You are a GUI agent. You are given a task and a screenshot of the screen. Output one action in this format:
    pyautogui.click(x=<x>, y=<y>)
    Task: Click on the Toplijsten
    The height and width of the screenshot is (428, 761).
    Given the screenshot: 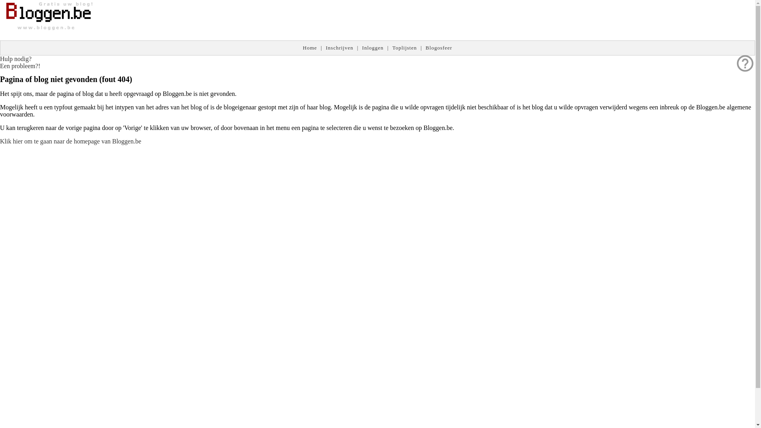 What is the action you would take?
    pyautogui.click(x=405, y=48)
    